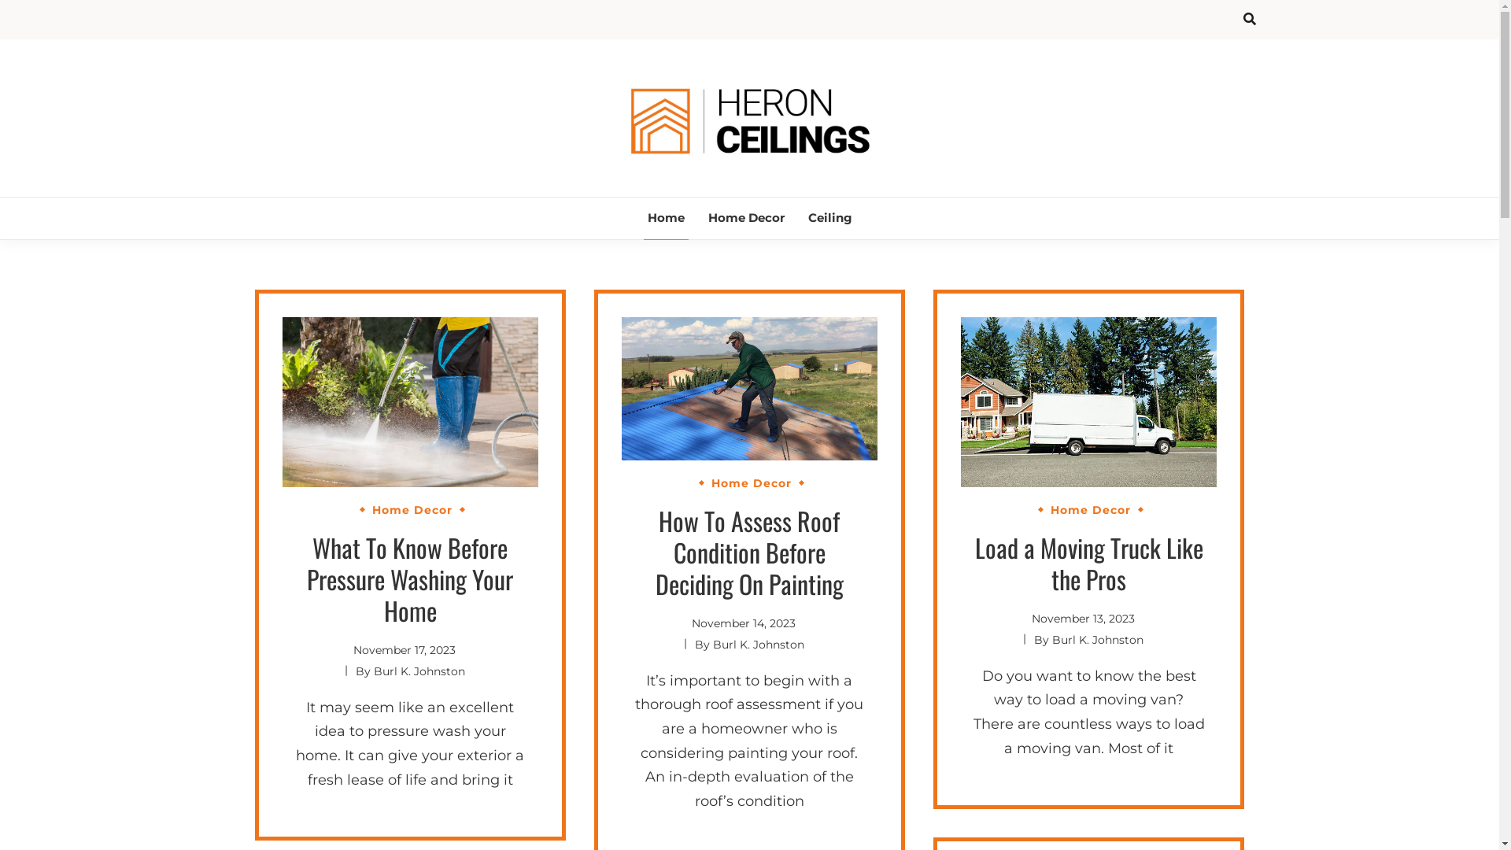 Image resolution: width=1511 pixels, height=850 pixels. Describe the element at coordinates (1089, 563) in the screenshot. I see `Load a Moving Truck Like the Pros` at that location.